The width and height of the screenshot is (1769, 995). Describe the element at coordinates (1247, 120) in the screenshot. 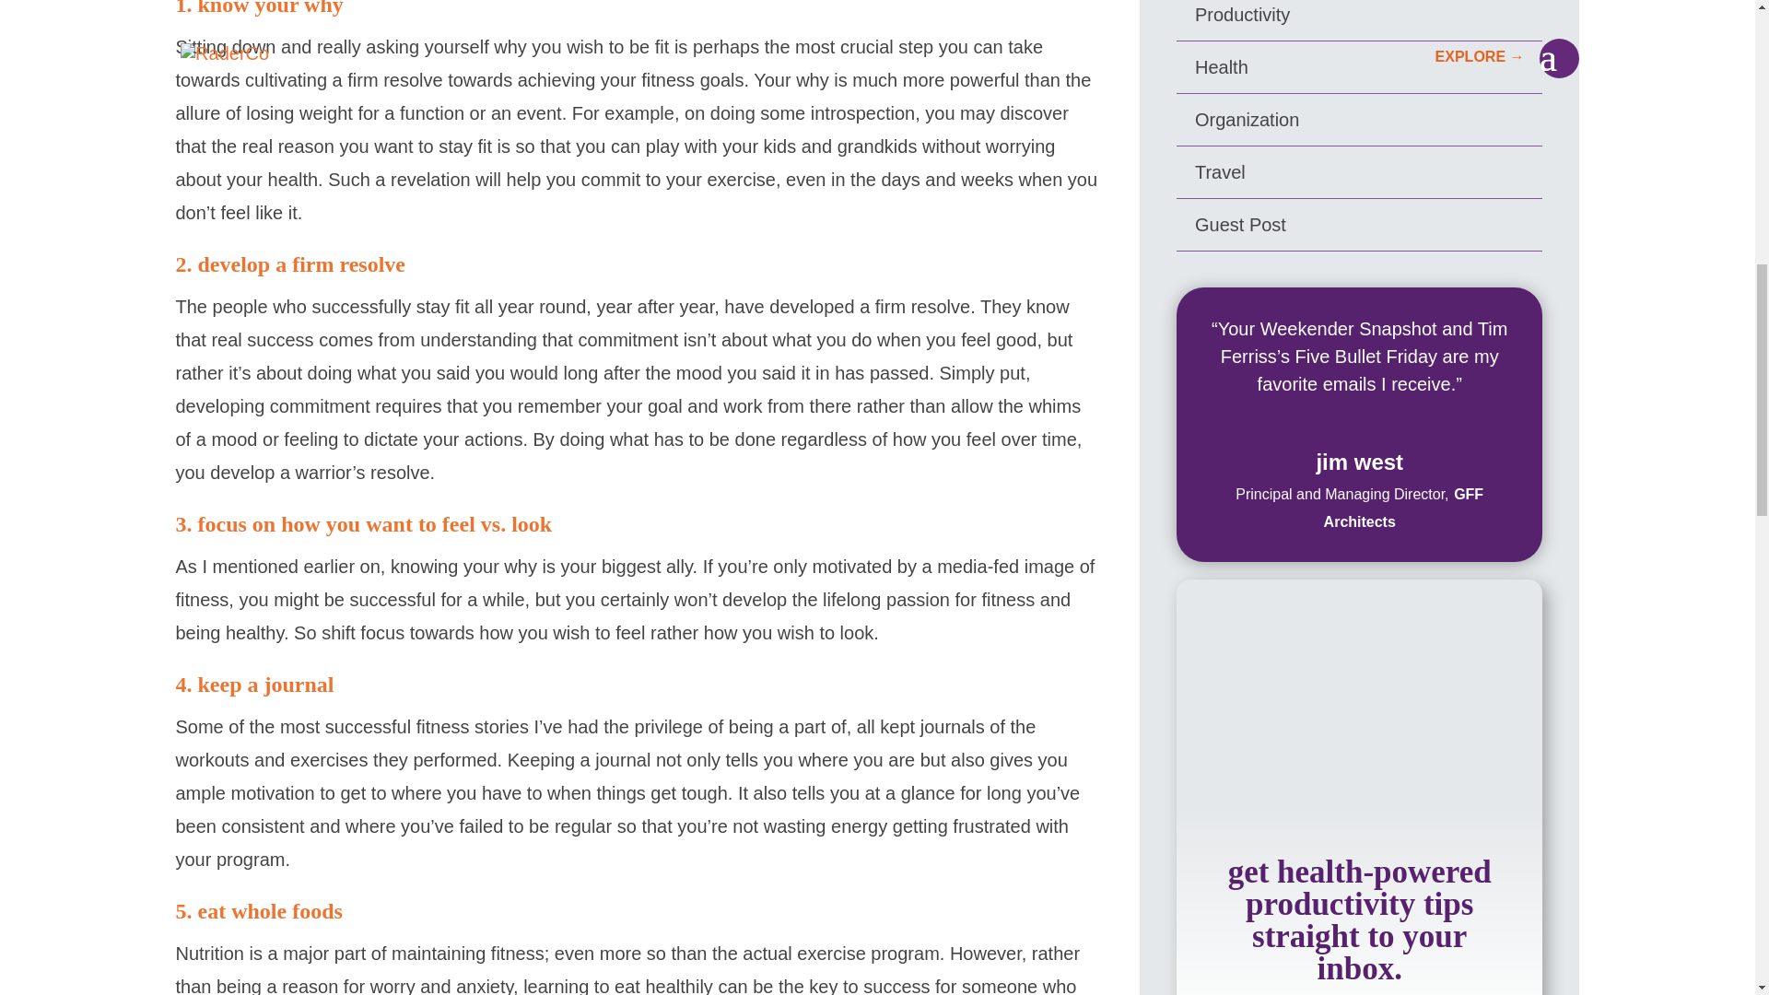

I see `Organization` at that location.